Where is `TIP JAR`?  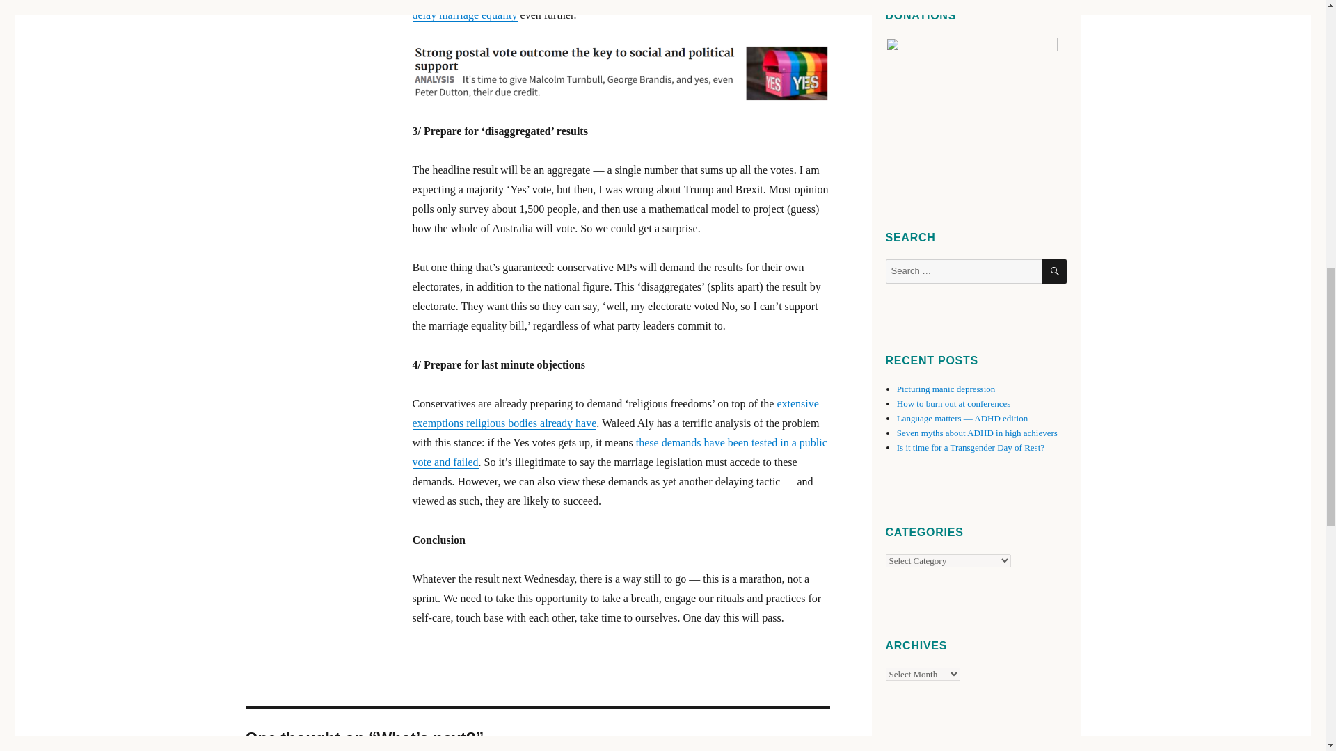 TIP JAR is located at coordinates (970, 99).